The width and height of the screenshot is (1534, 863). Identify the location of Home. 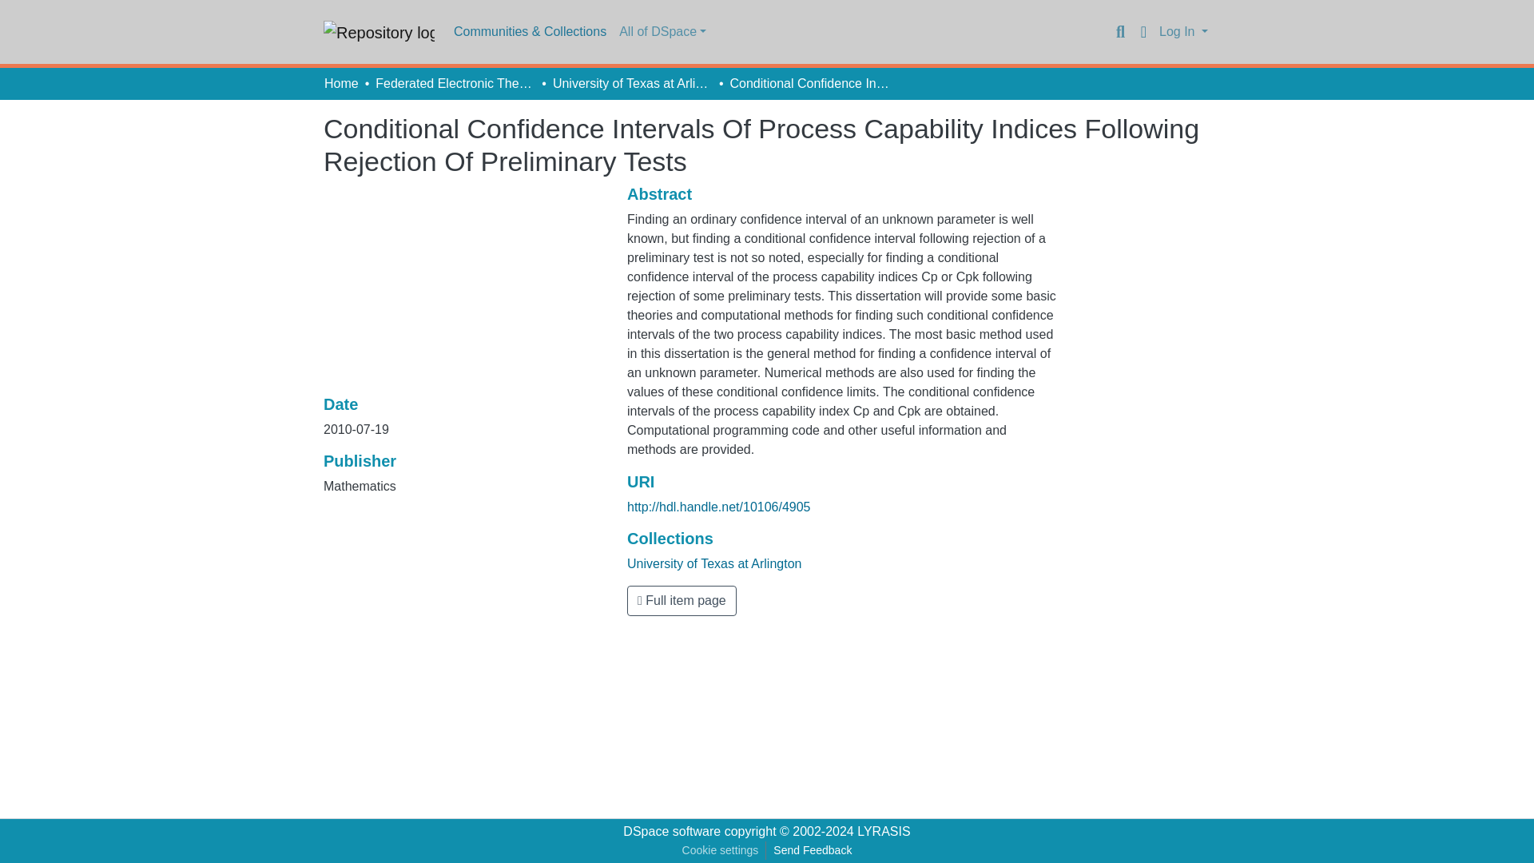
(341, 83).